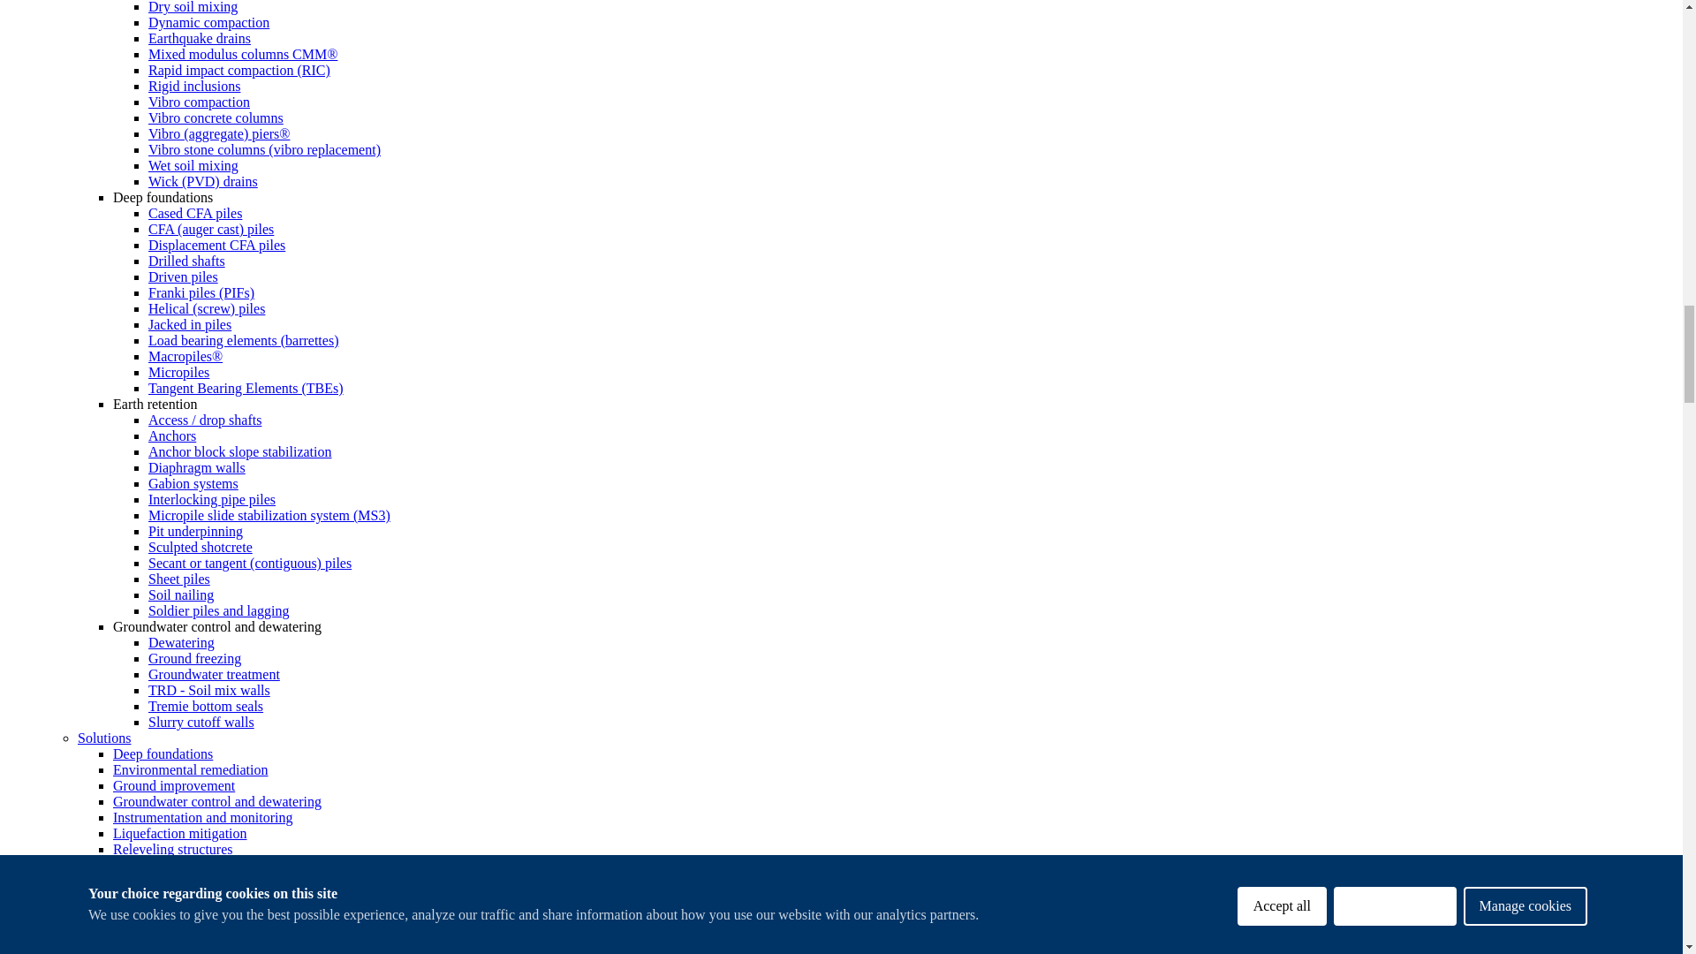 The width and height of the screenshot is (1696, 954). What do you see at coordinates (216, 117) in the screenshot?
I see `Vibro concrete columns` at bounding box center [216, 117].